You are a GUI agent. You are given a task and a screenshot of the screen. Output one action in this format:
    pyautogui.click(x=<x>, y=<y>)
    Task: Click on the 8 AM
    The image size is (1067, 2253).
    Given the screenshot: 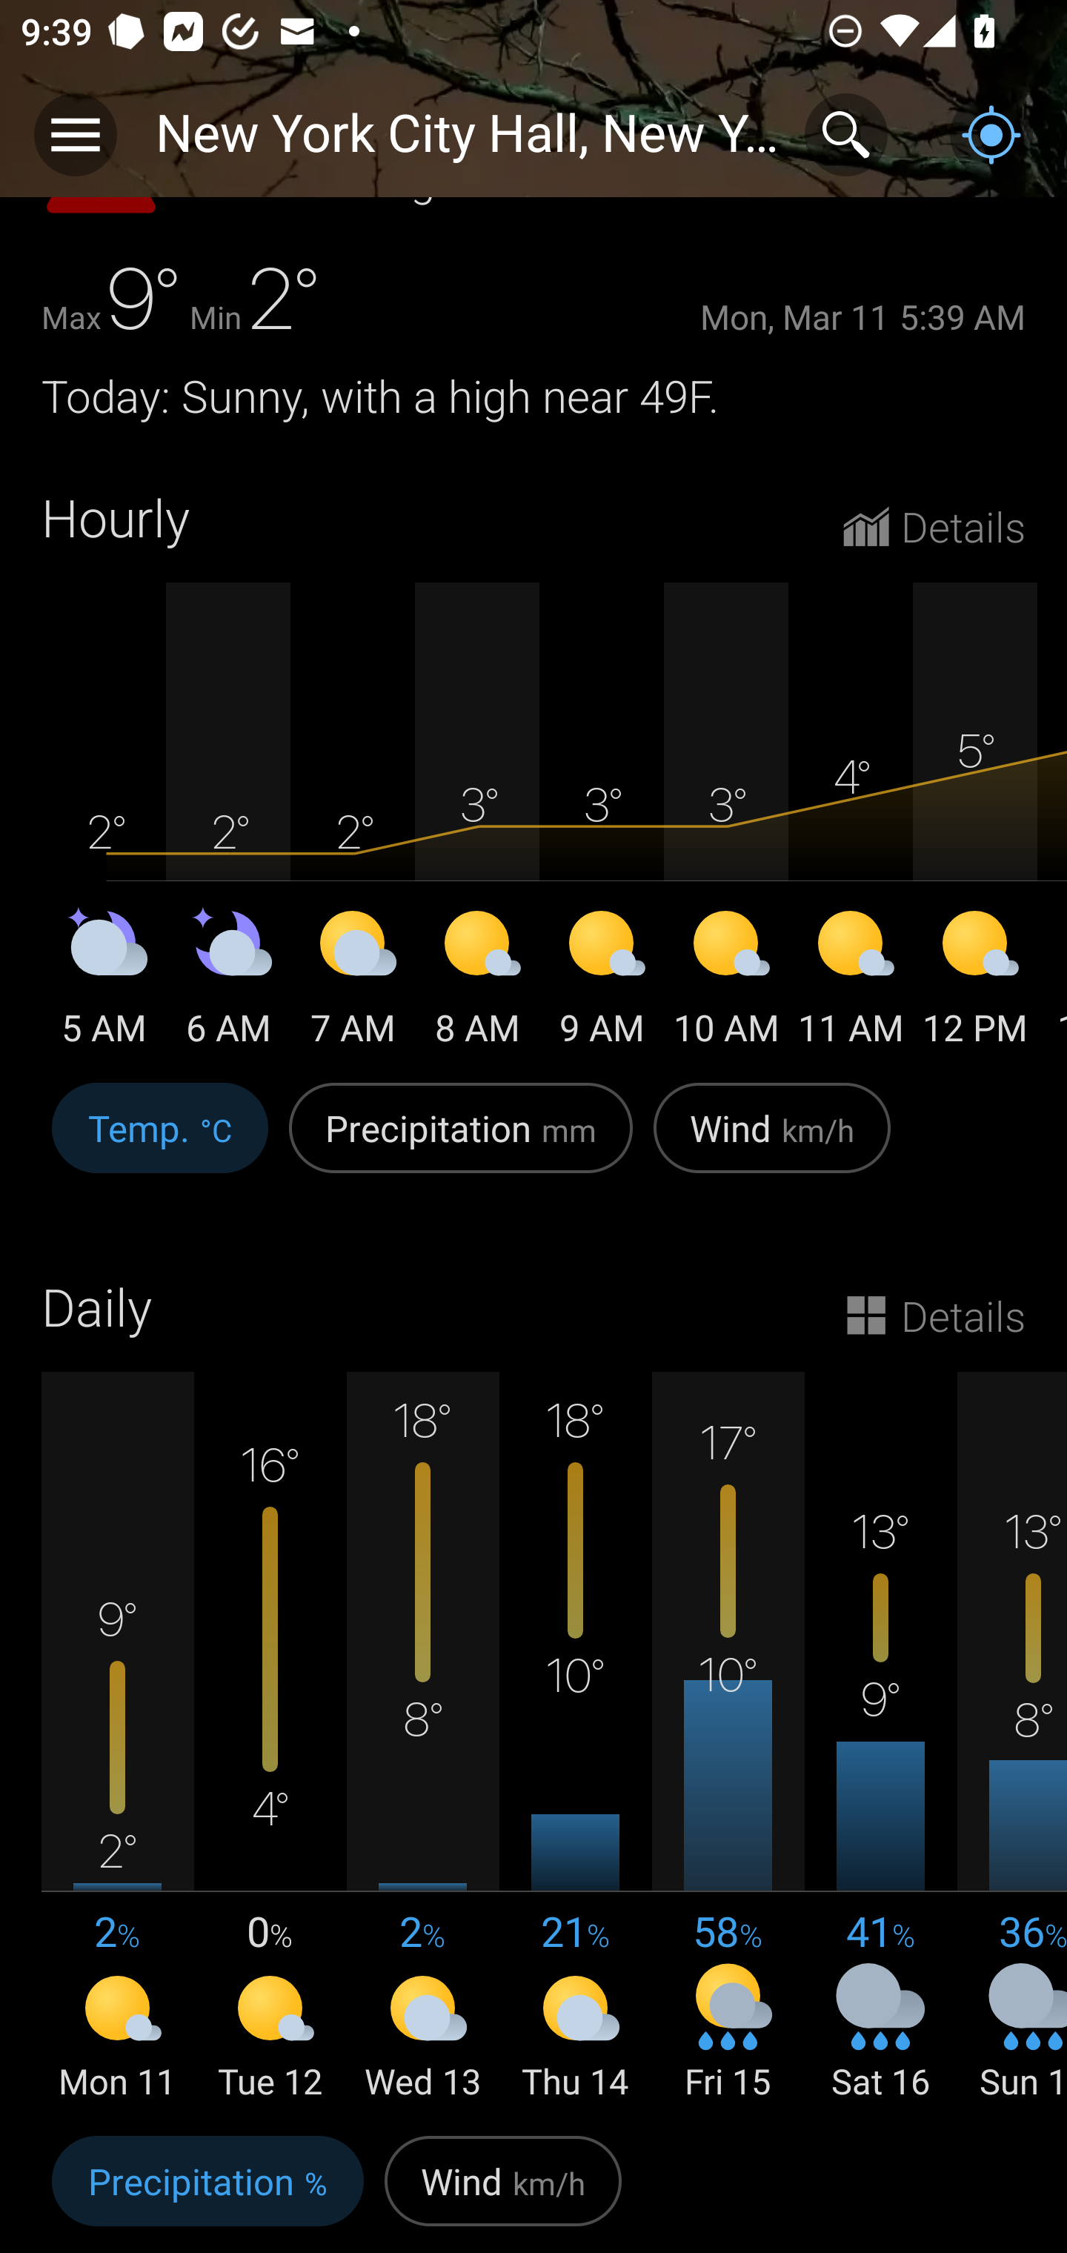 What is the action you would take?
    pyautogui.click(x=477, y=983)
    